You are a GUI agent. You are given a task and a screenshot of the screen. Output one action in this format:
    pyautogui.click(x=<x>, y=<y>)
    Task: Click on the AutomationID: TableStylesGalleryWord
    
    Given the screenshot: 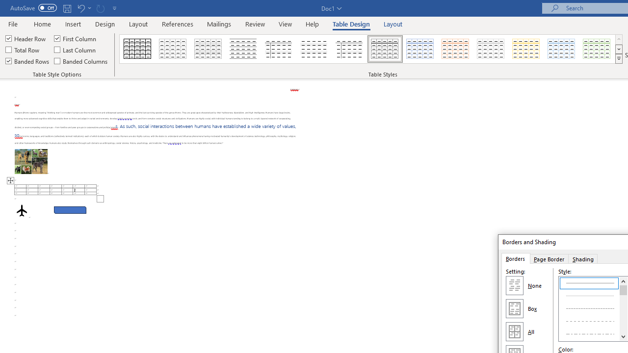 What is the action you would take?
    pyautogui.click(x=371, y=49)
    